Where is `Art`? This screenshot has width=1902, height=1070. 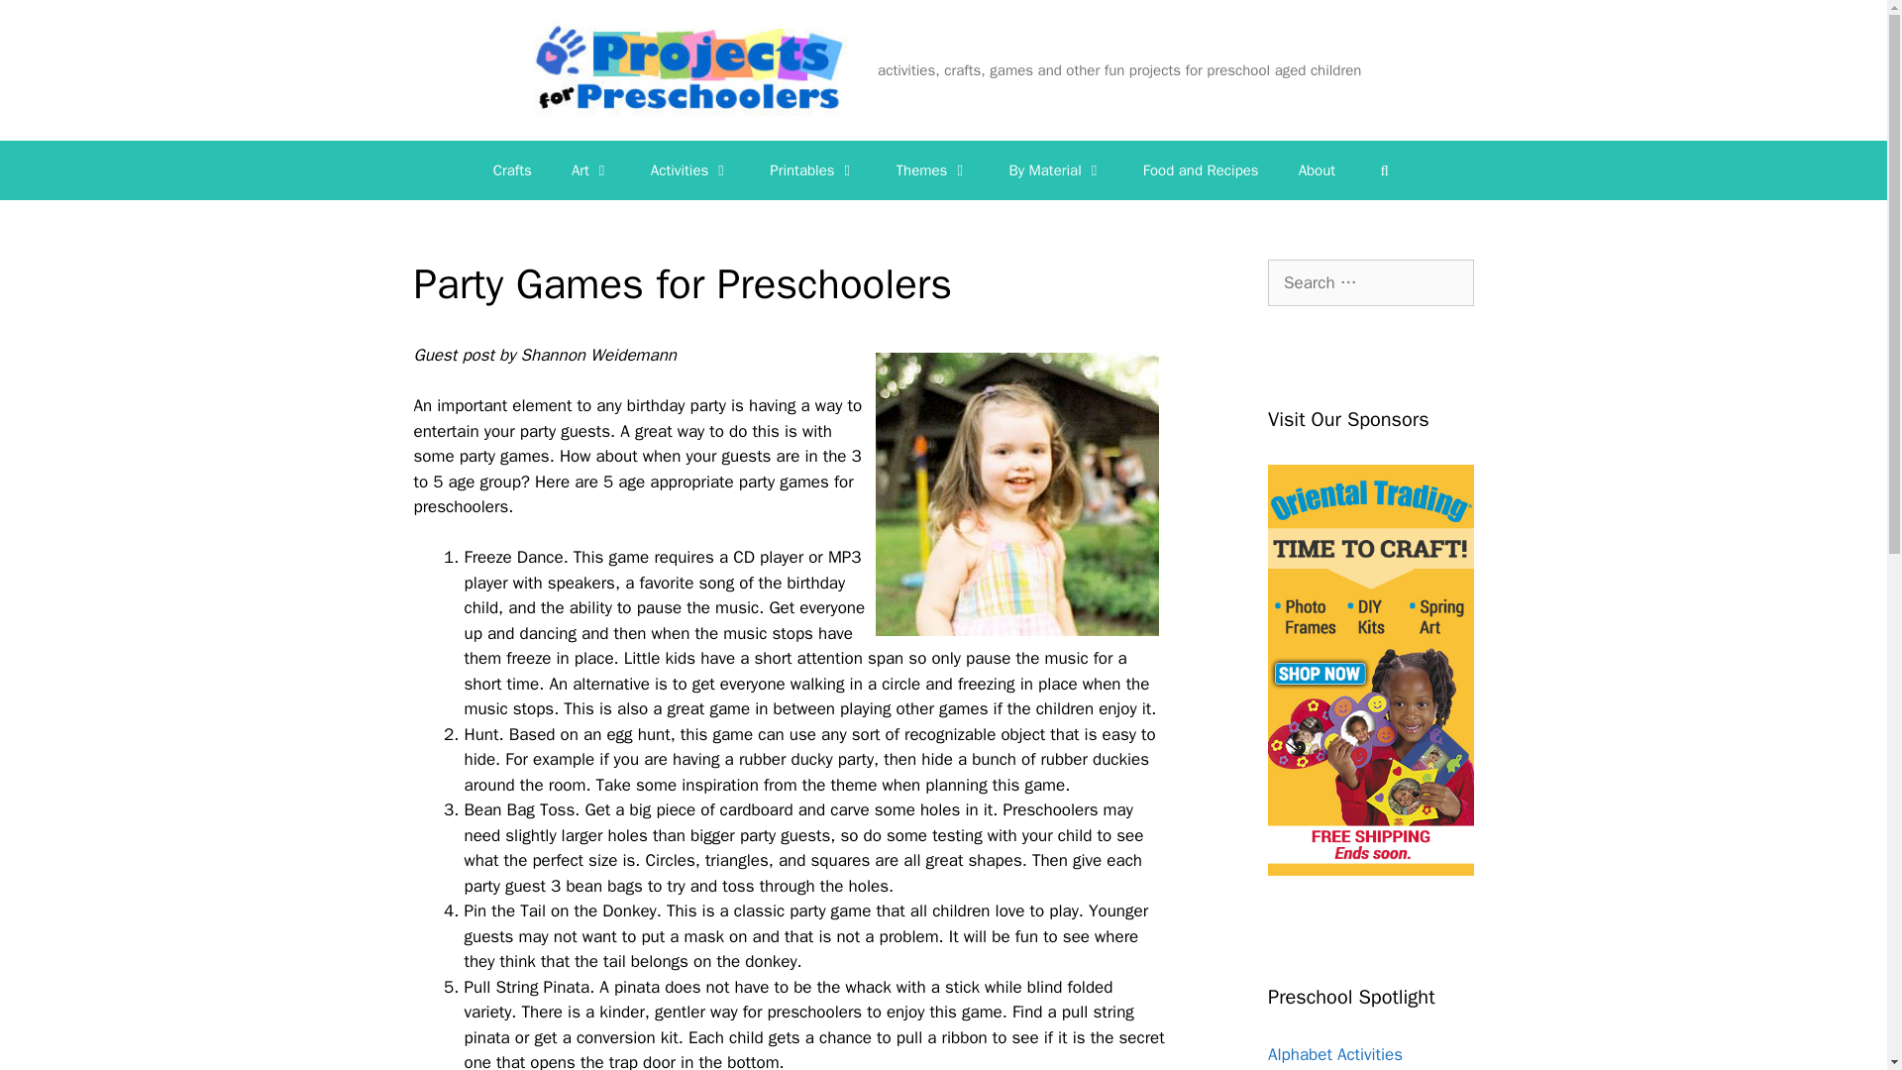 Art is located at coordinates (590, 169).